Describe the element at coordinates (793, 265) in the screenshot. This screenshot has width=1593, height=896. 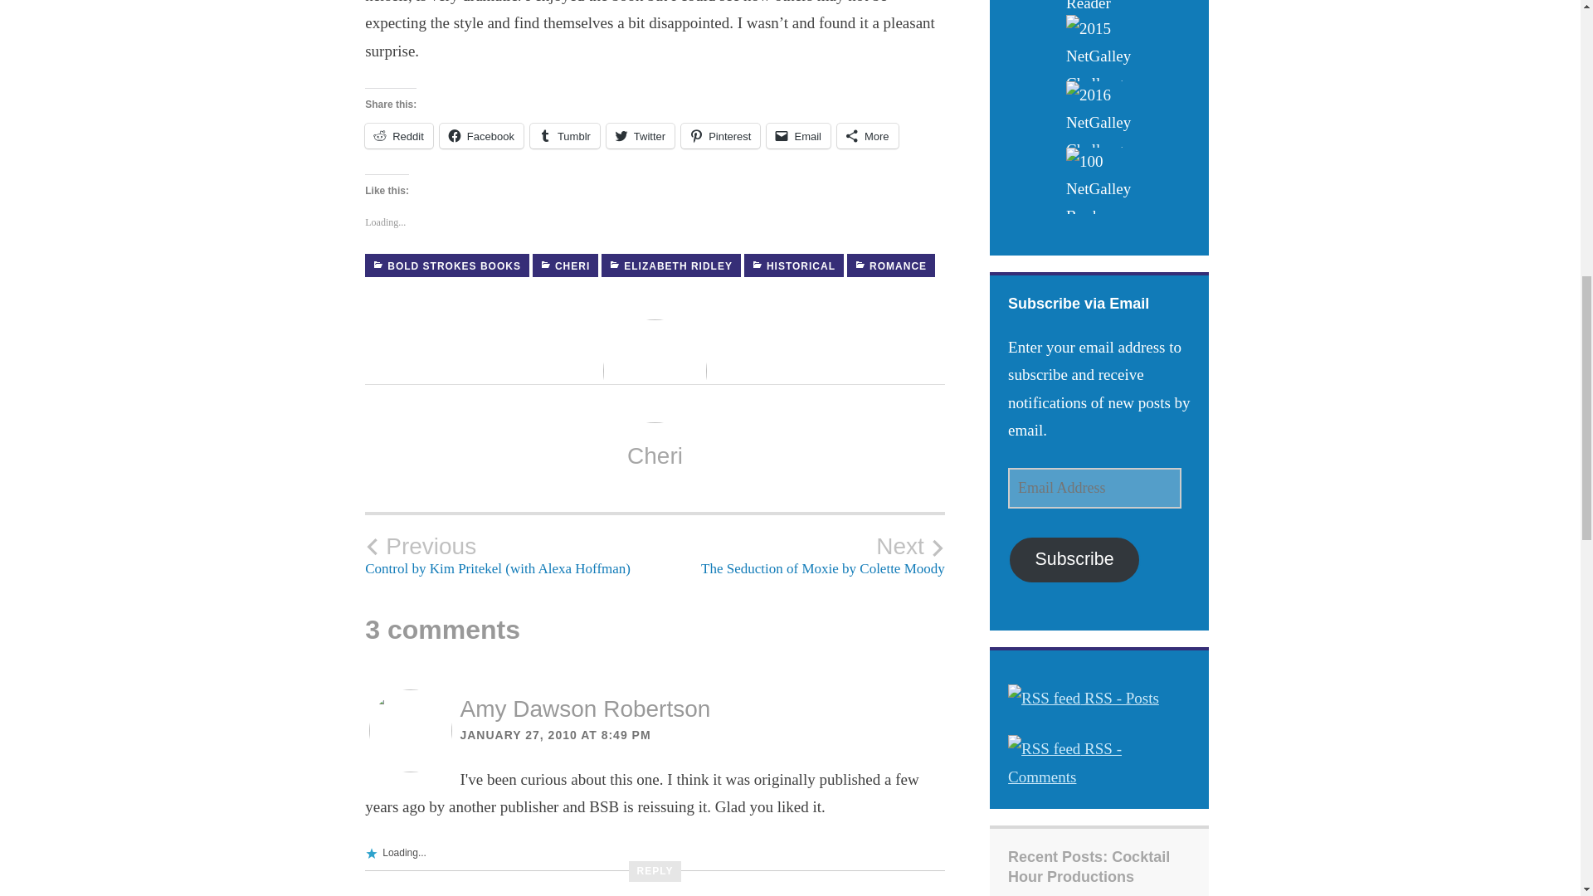
I see `HISTORICAL` at that location.